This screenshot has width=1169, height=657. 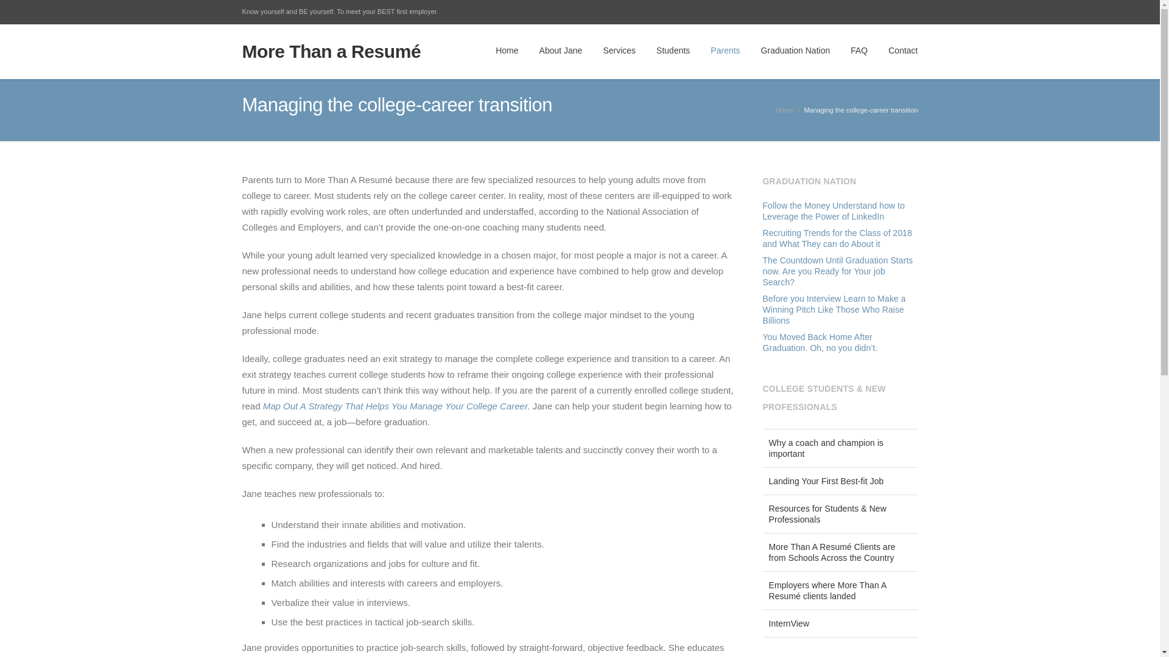 What do you see at coordinates (804, 12) in the screenshot?
I see `Facebook` at bounding box center [804, 12].